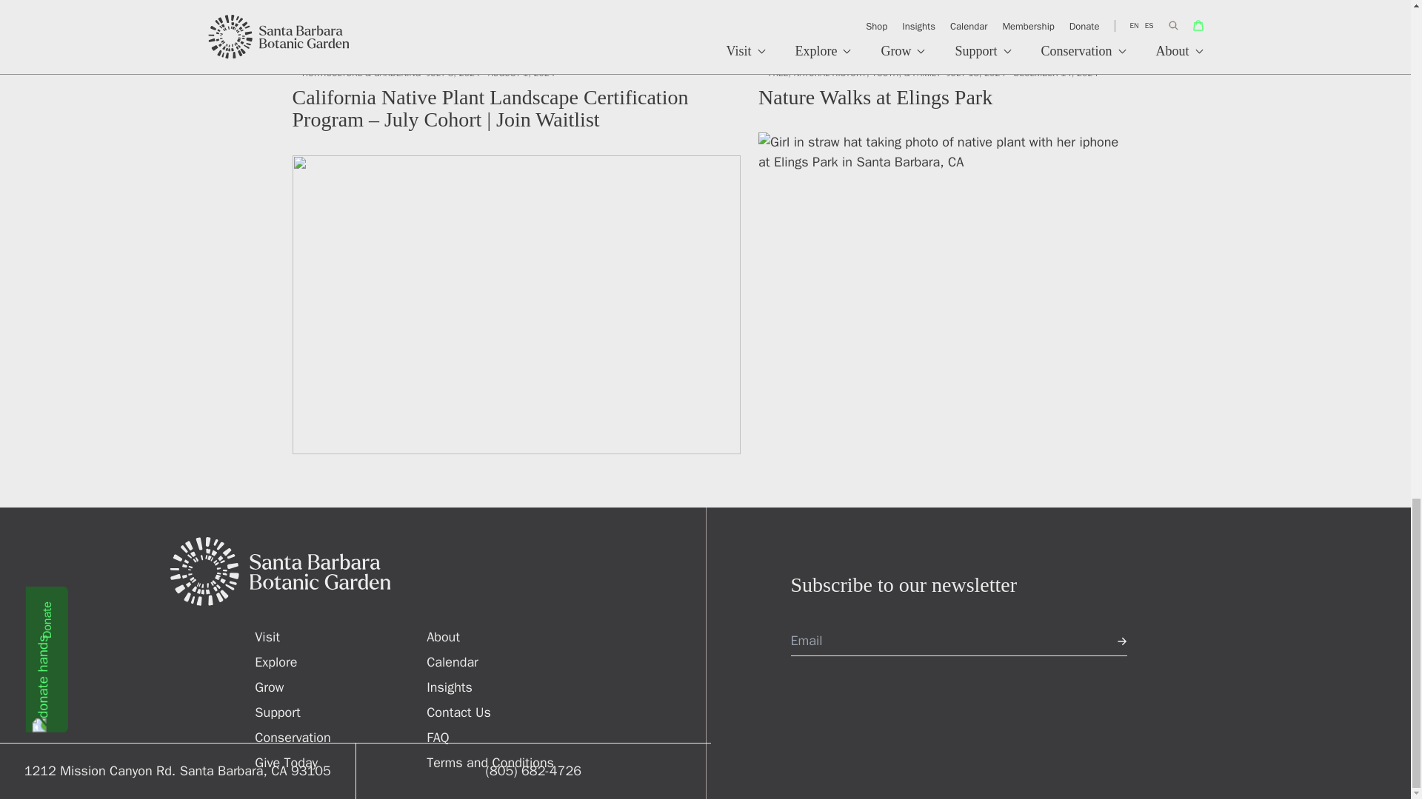 The height and width of the screenshot is (799, 1422). What do you see at coordinates (875, 96) in the screenshot?
I see `Nature Walks at Elings Park` at bounding box center [875, 96].